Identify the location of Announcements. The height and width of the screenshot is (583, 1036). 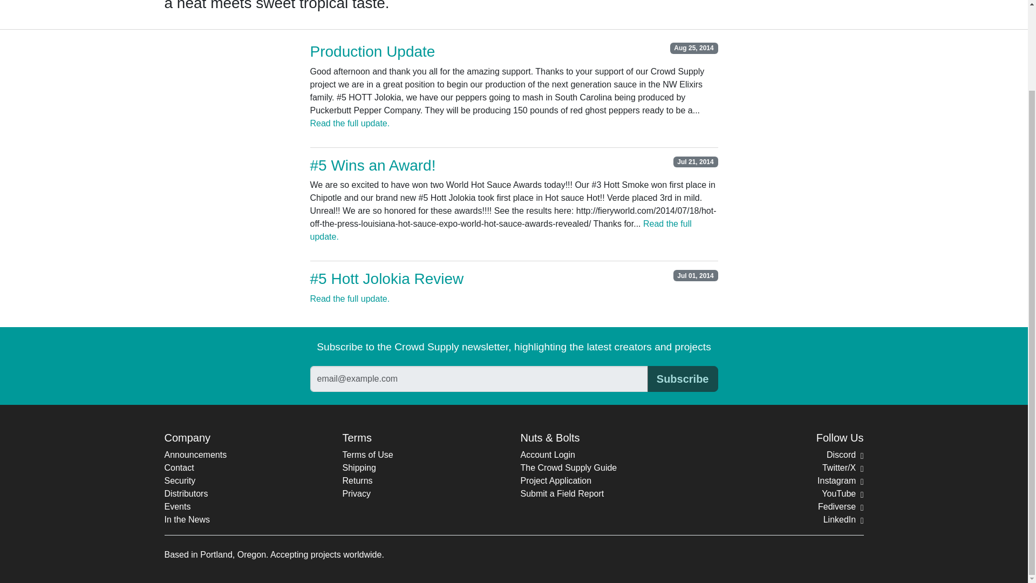
(195, 455).